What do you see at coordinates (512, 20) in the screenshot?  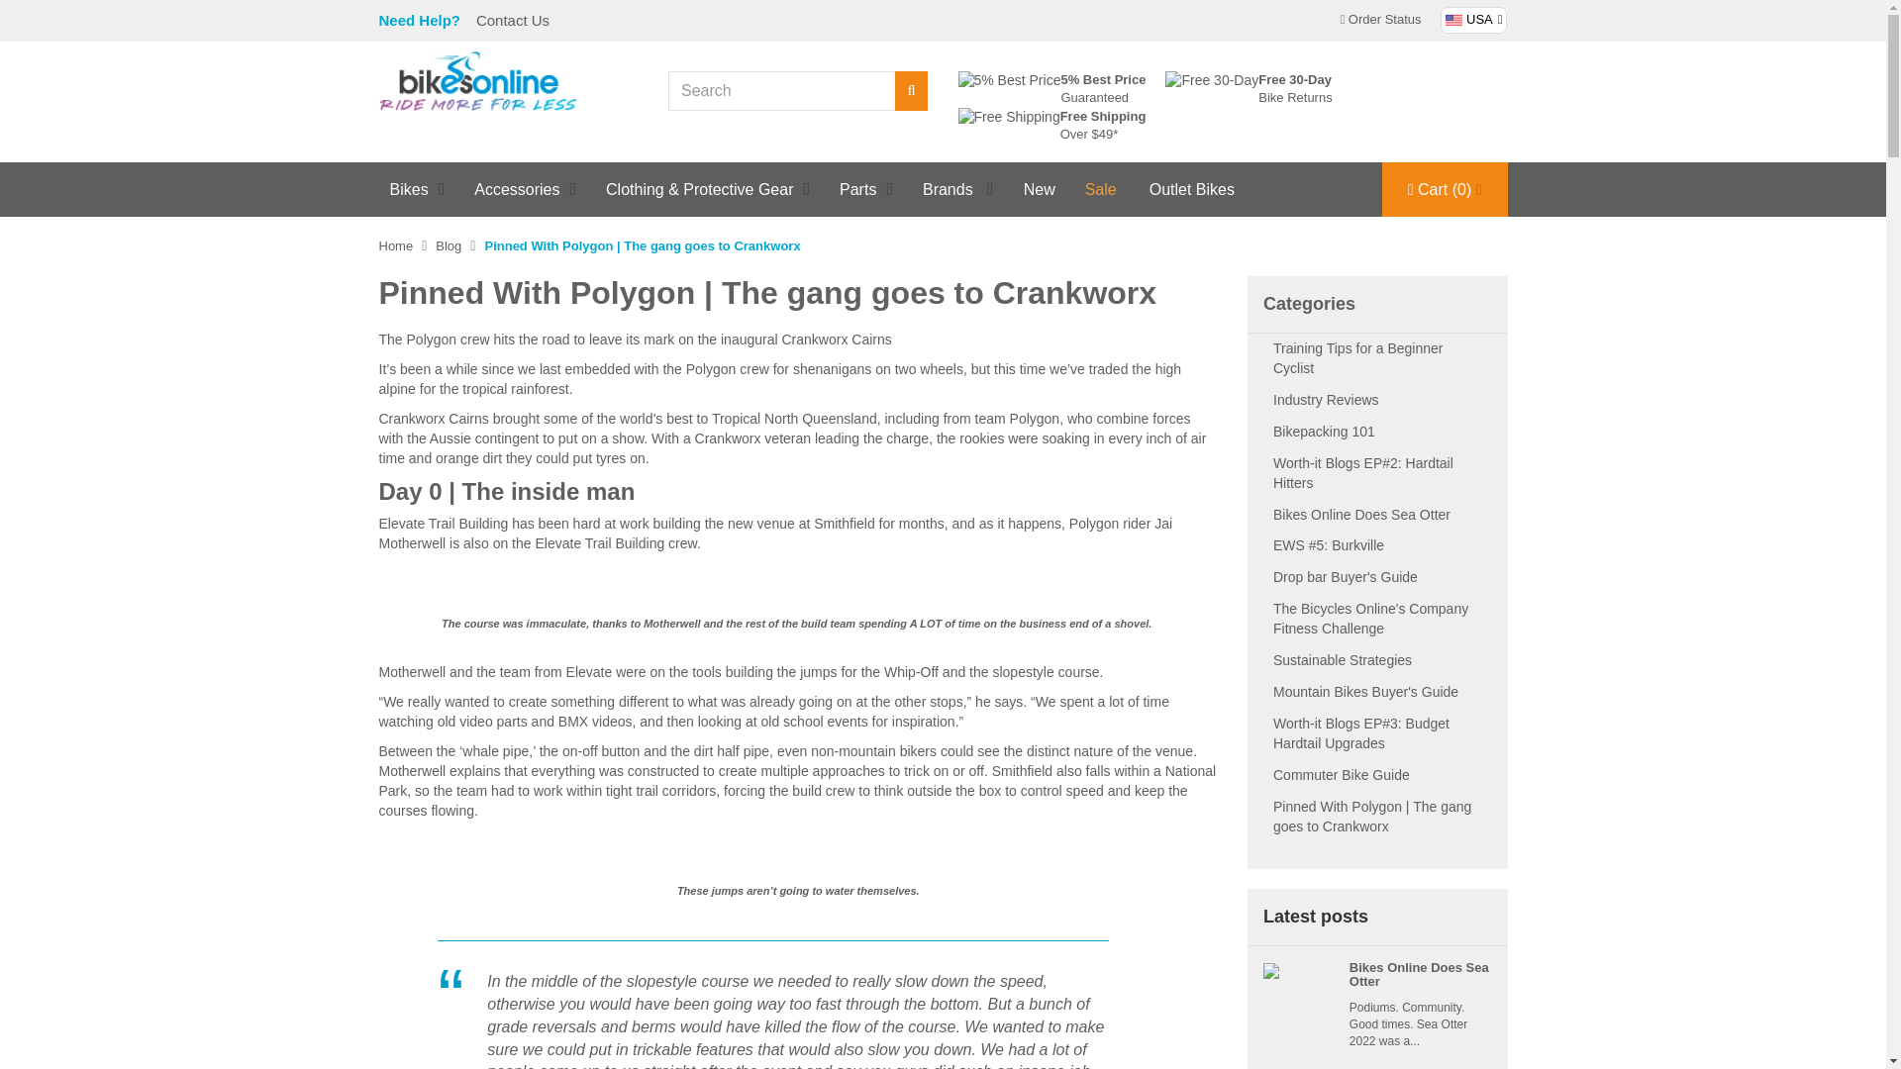 I see `Contact Us` at bounding box center [512, 20].